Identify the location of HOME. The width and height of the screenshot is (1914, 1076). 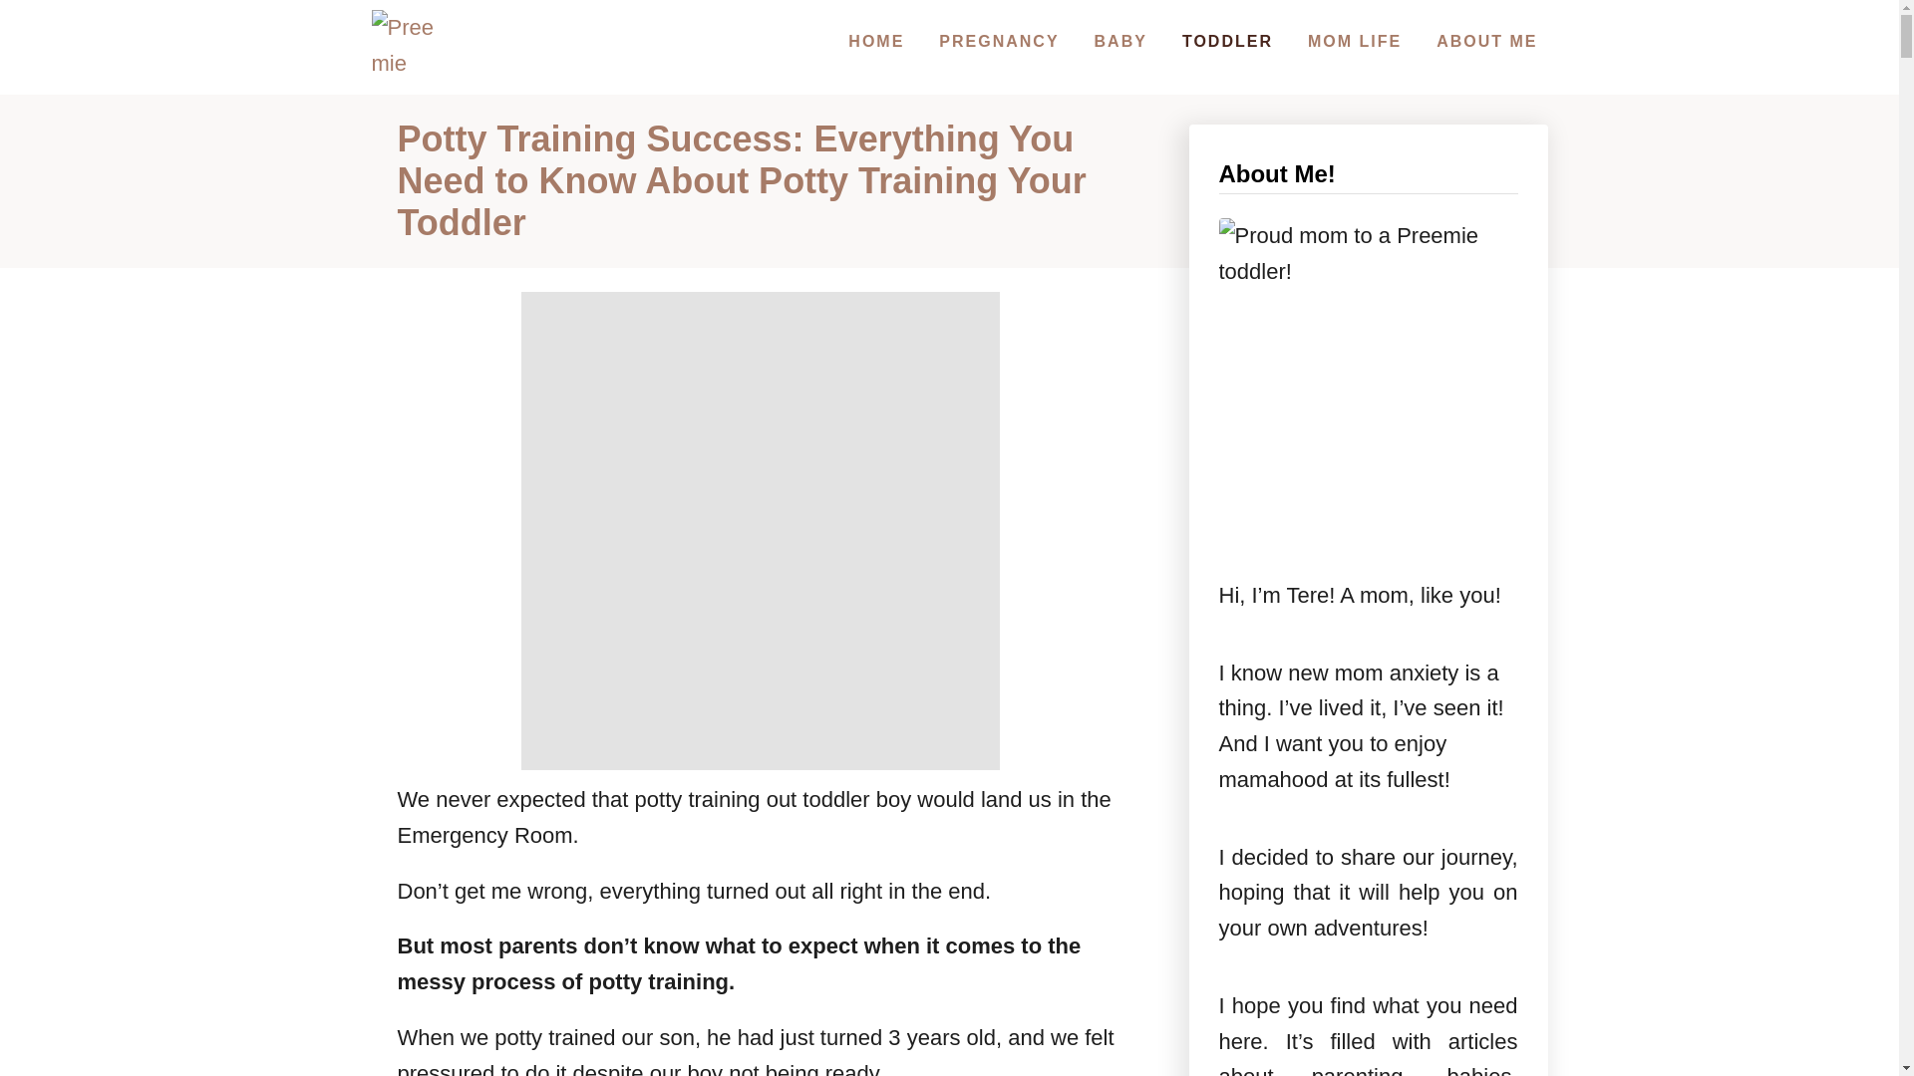
(875, 41).